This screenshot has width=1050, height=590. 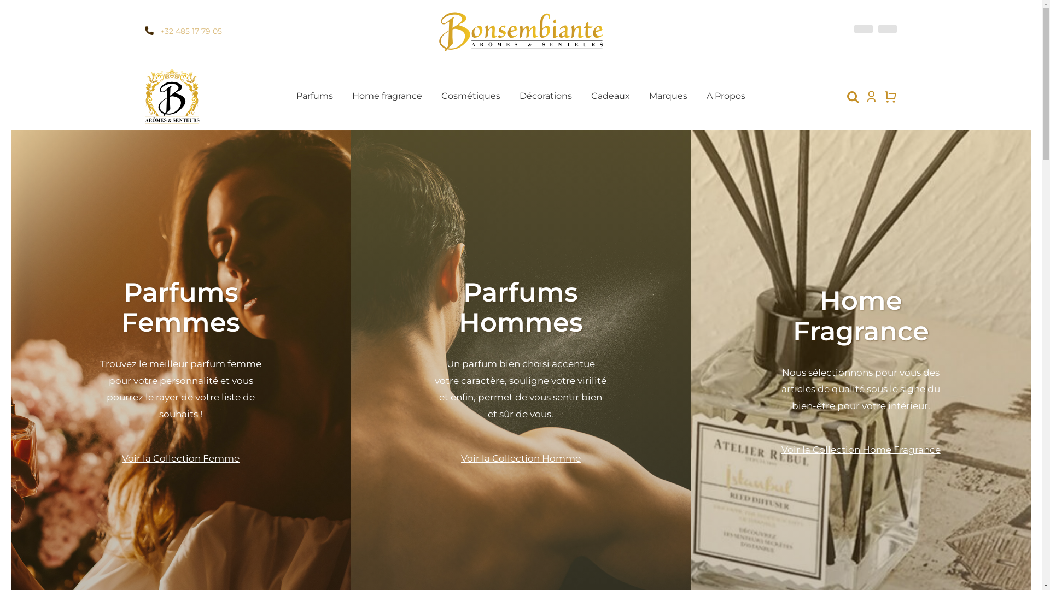 What do you see at coordinates (853, 97) in the screenshot?
I see `Recherche` at bounding box center [853, 97].